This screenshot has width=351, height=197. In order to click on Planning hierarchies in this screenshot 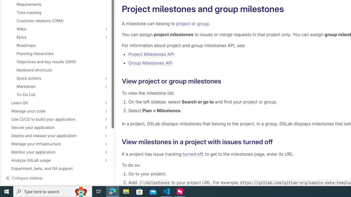, I will do `click(56, 53)`.